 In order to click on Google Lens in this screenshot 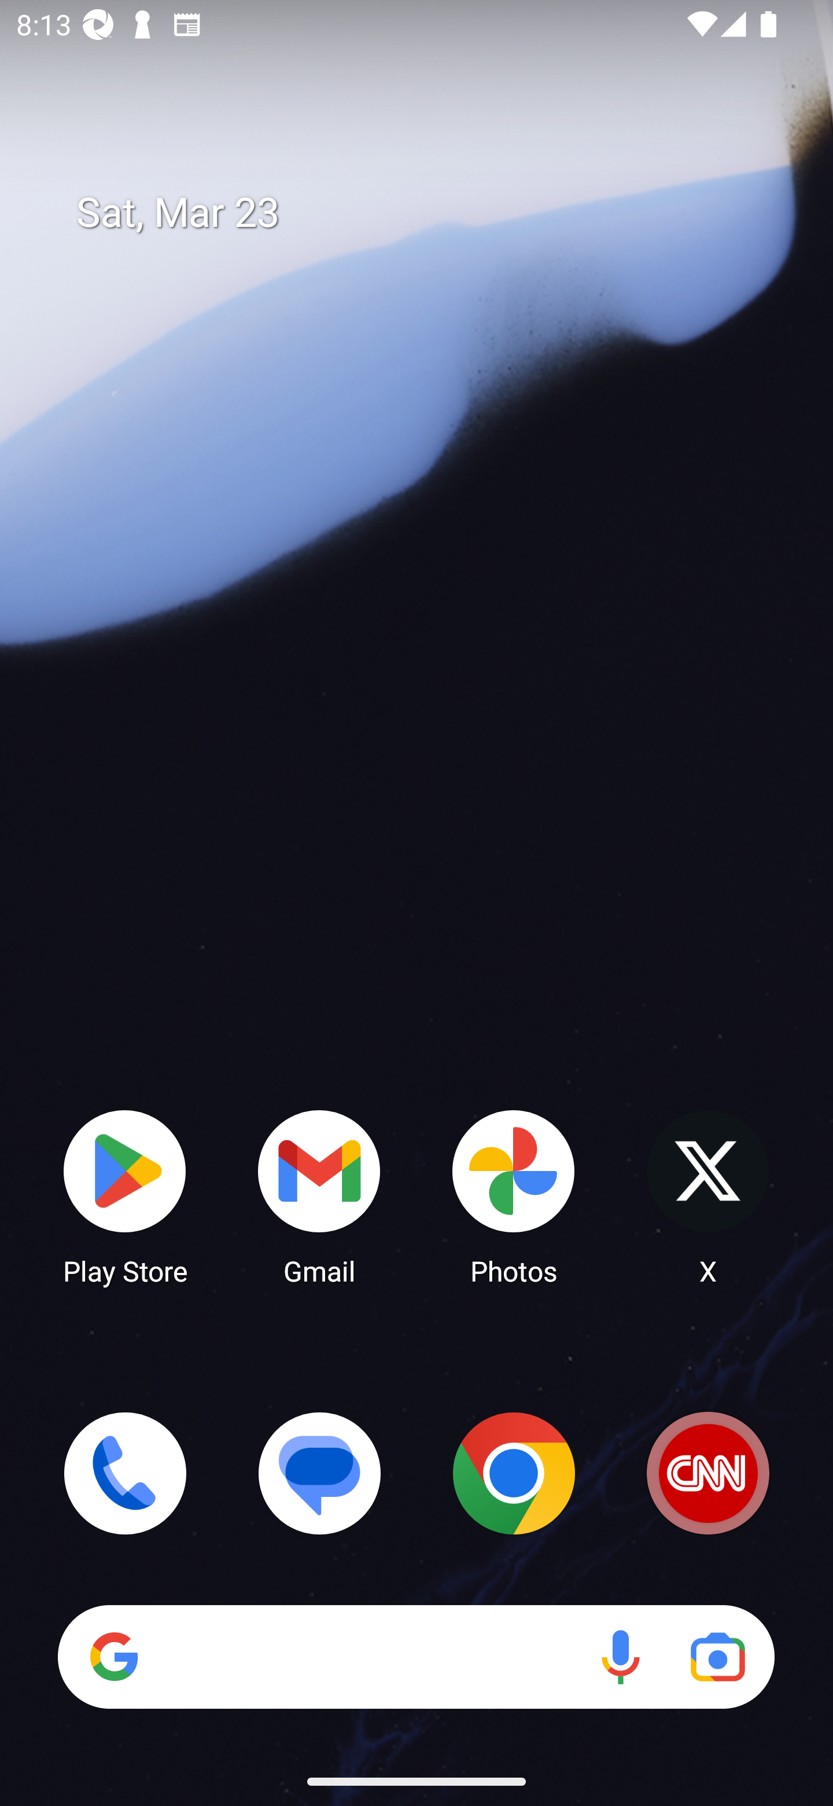, I will do `click(717, 1657)`.